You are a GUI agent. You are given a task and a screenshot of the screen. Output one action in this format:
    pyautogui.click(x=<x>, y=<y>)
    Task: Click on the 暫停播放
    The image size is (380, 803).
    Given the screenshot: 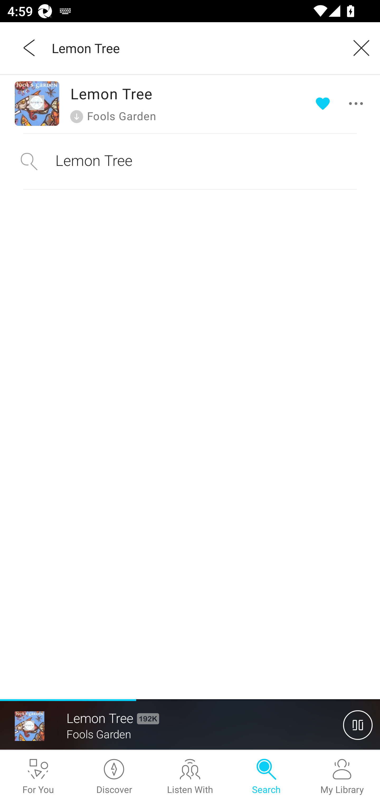 What is the action you would take?
    pyautogui.click(x=358, y=725)
    